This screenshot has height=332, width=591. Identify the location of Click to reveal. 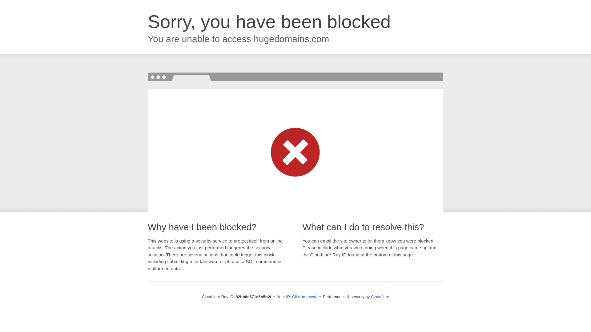
(305, 297).